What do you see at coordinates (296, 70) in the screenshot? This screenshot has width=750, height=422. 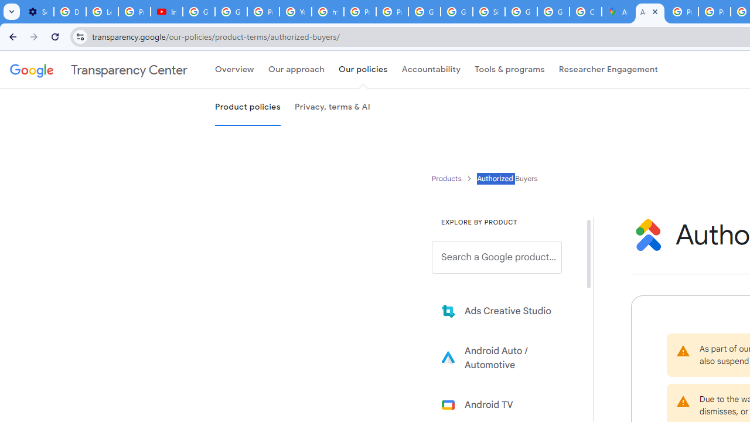 I see `Our approach` at bounding box center [296, 70].